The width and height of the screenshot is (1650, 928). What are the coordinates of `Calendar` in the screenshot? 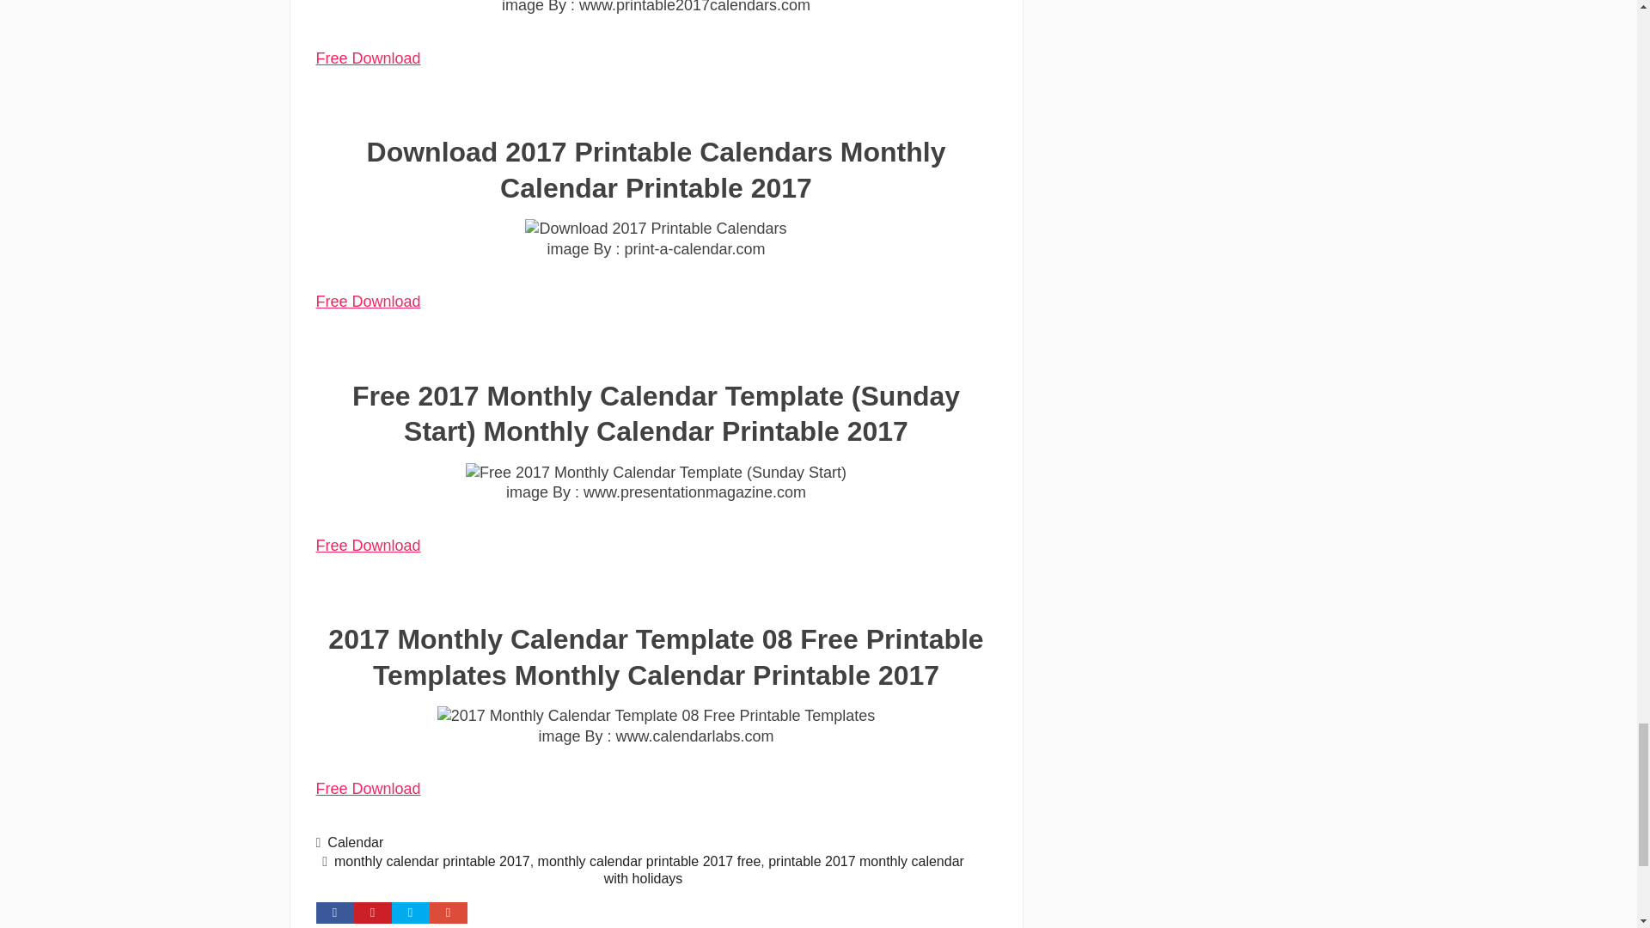 It's located at (354, 842).